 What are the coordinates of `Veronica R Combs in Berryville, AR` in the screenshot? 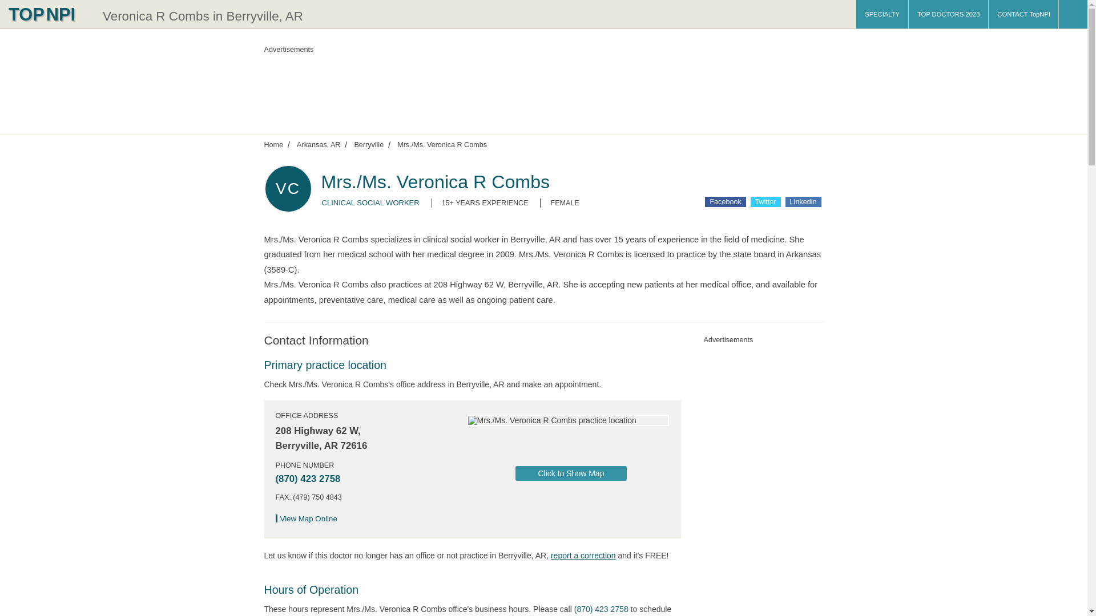 It's located at (203, 16).